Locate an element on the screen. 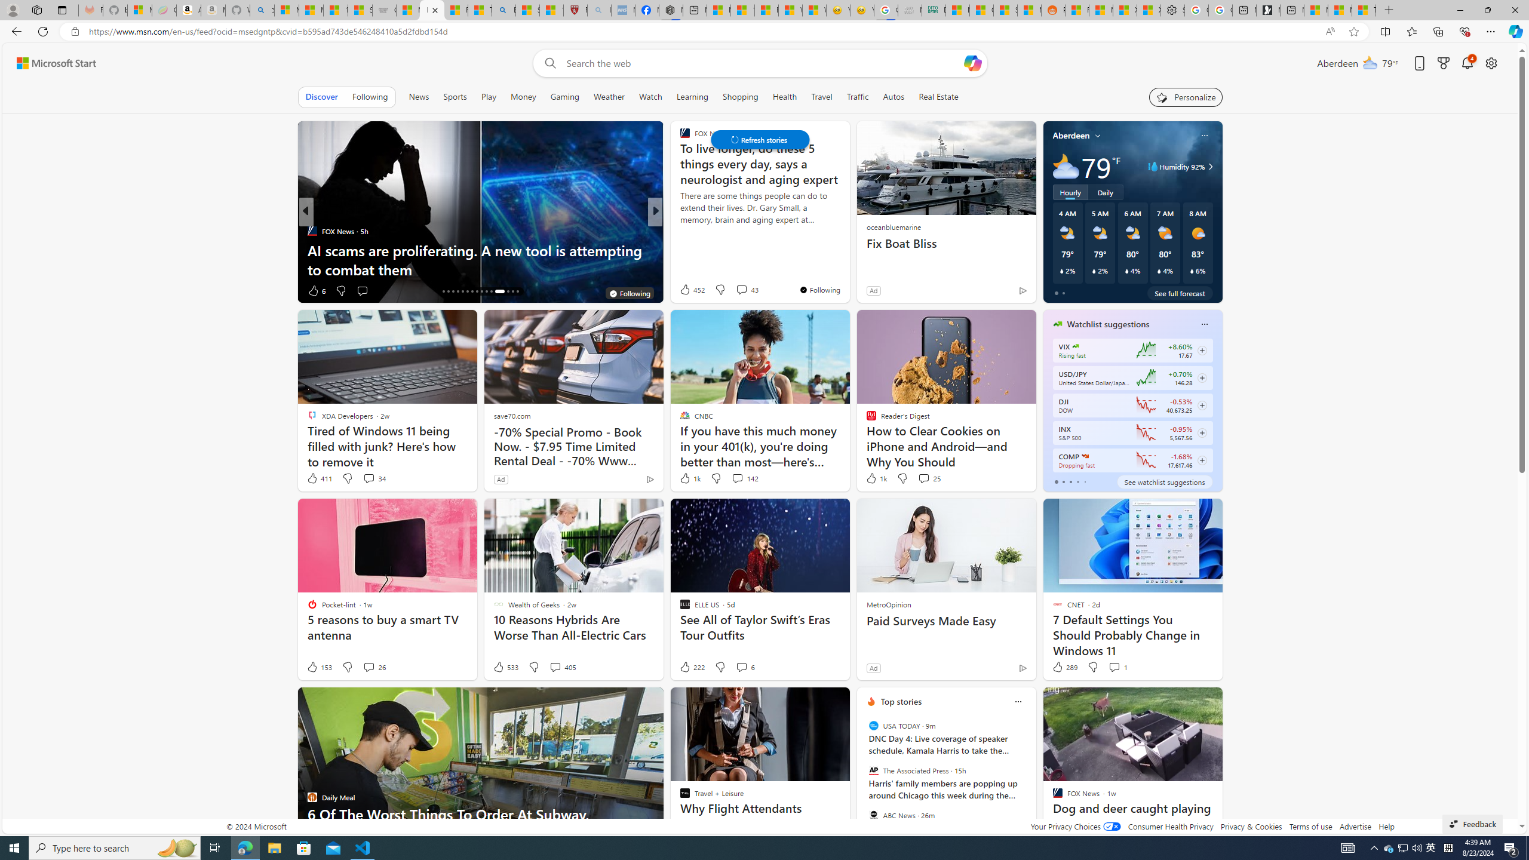 This screenshot has width=1529, height=860. AutomationID: tab-18 is located at coordinates (453, 291).